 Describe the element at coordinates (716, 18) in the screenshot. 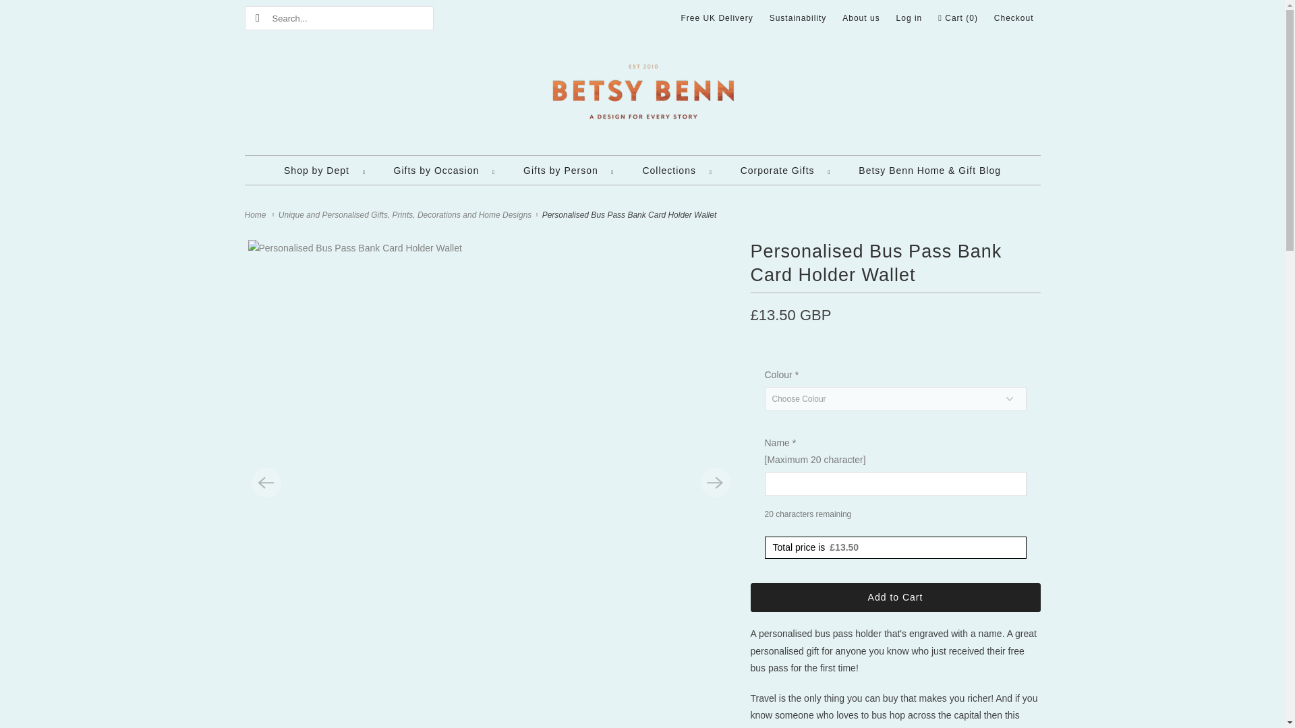

I see `Free UK Delivery` at that location.